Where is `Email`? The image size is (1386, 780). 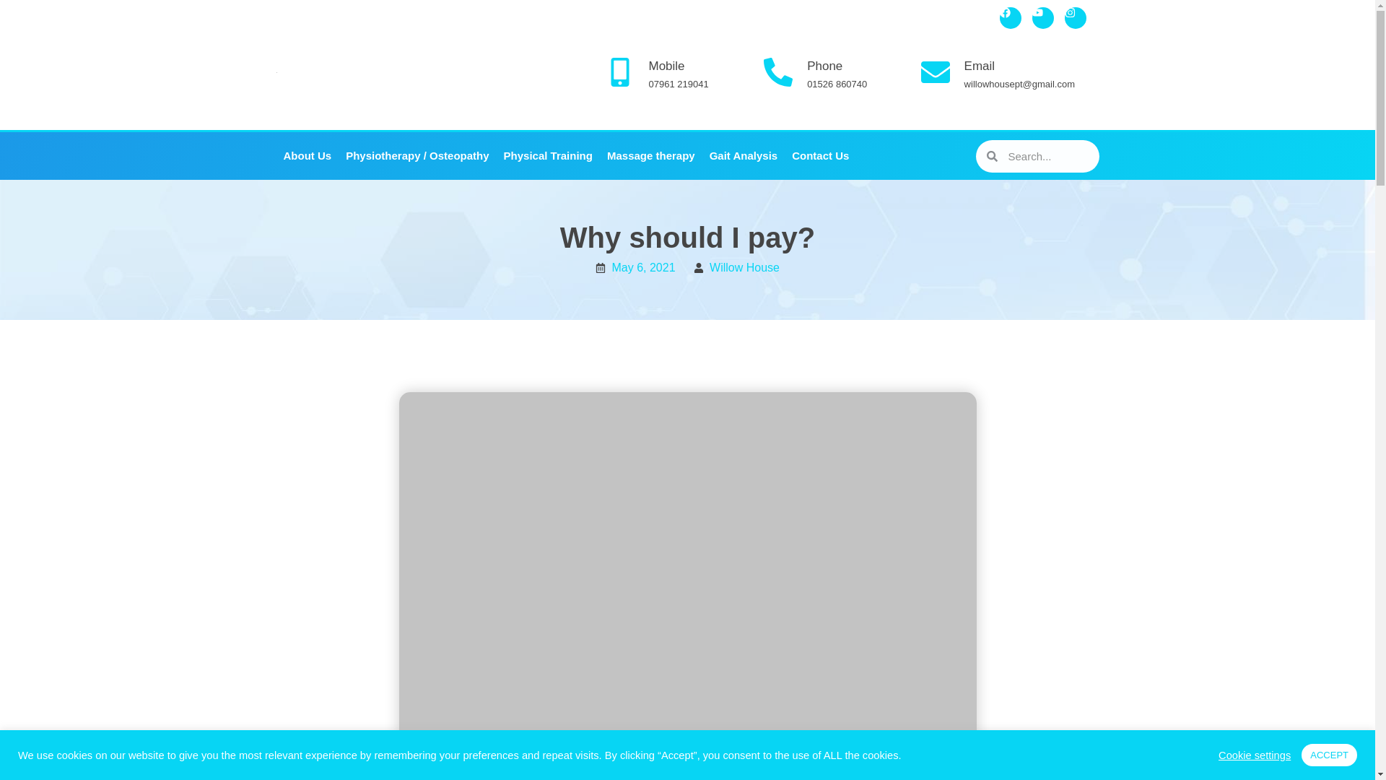
Email is located at coordinates (980, 66).